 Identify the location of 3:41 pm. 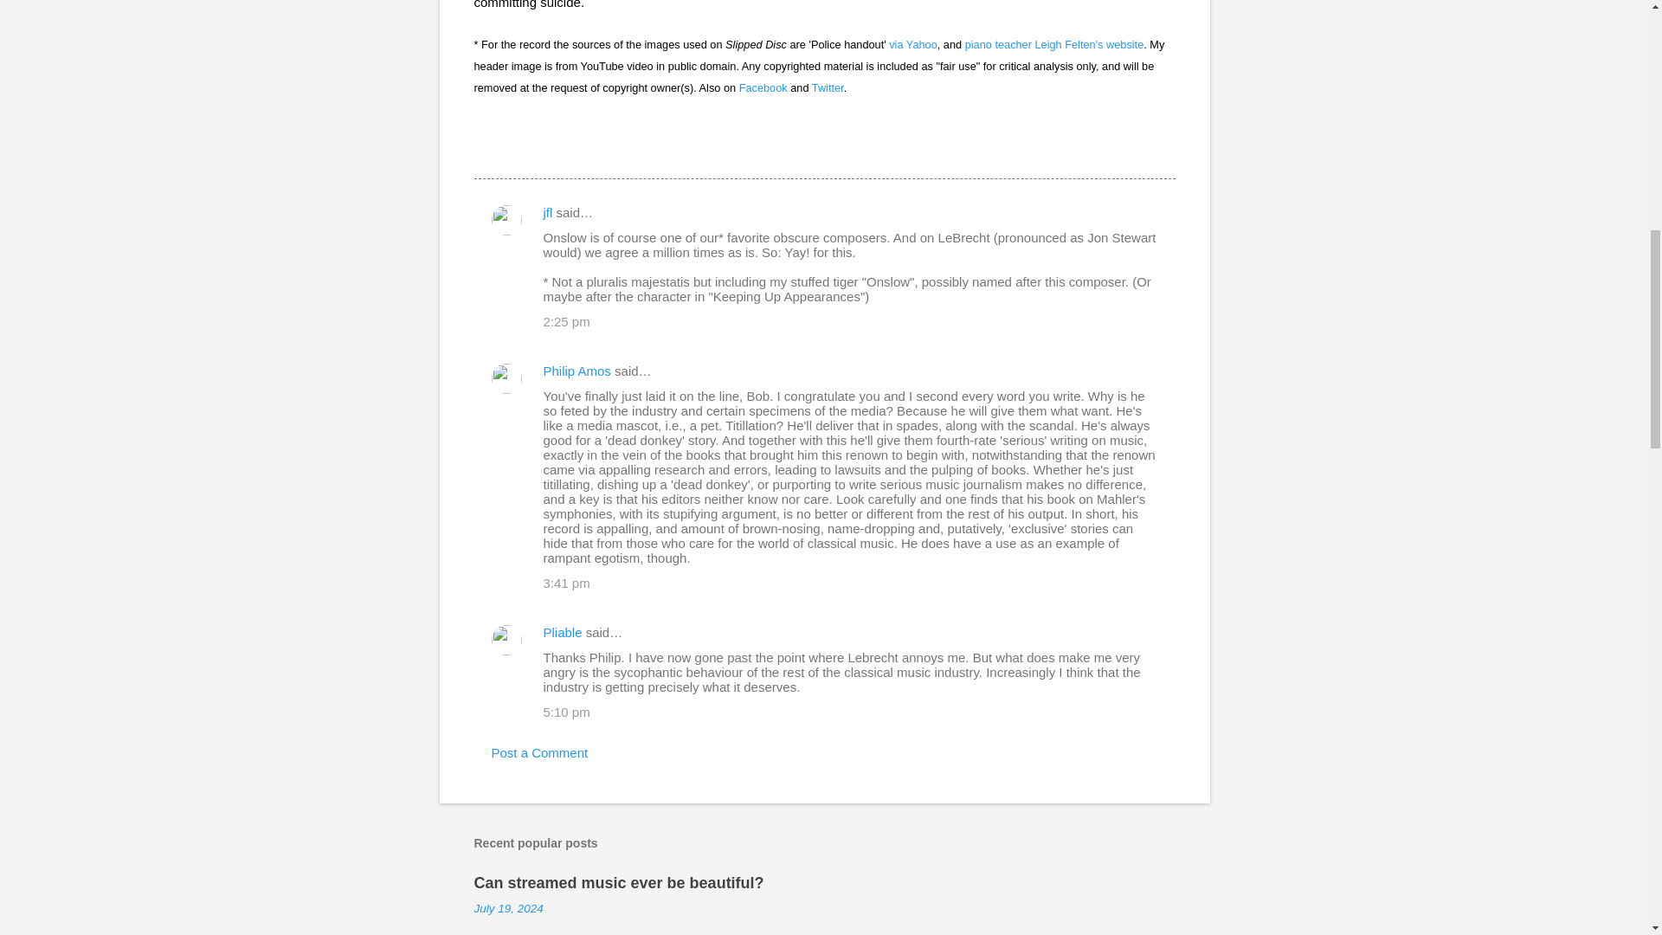
(566, 583).